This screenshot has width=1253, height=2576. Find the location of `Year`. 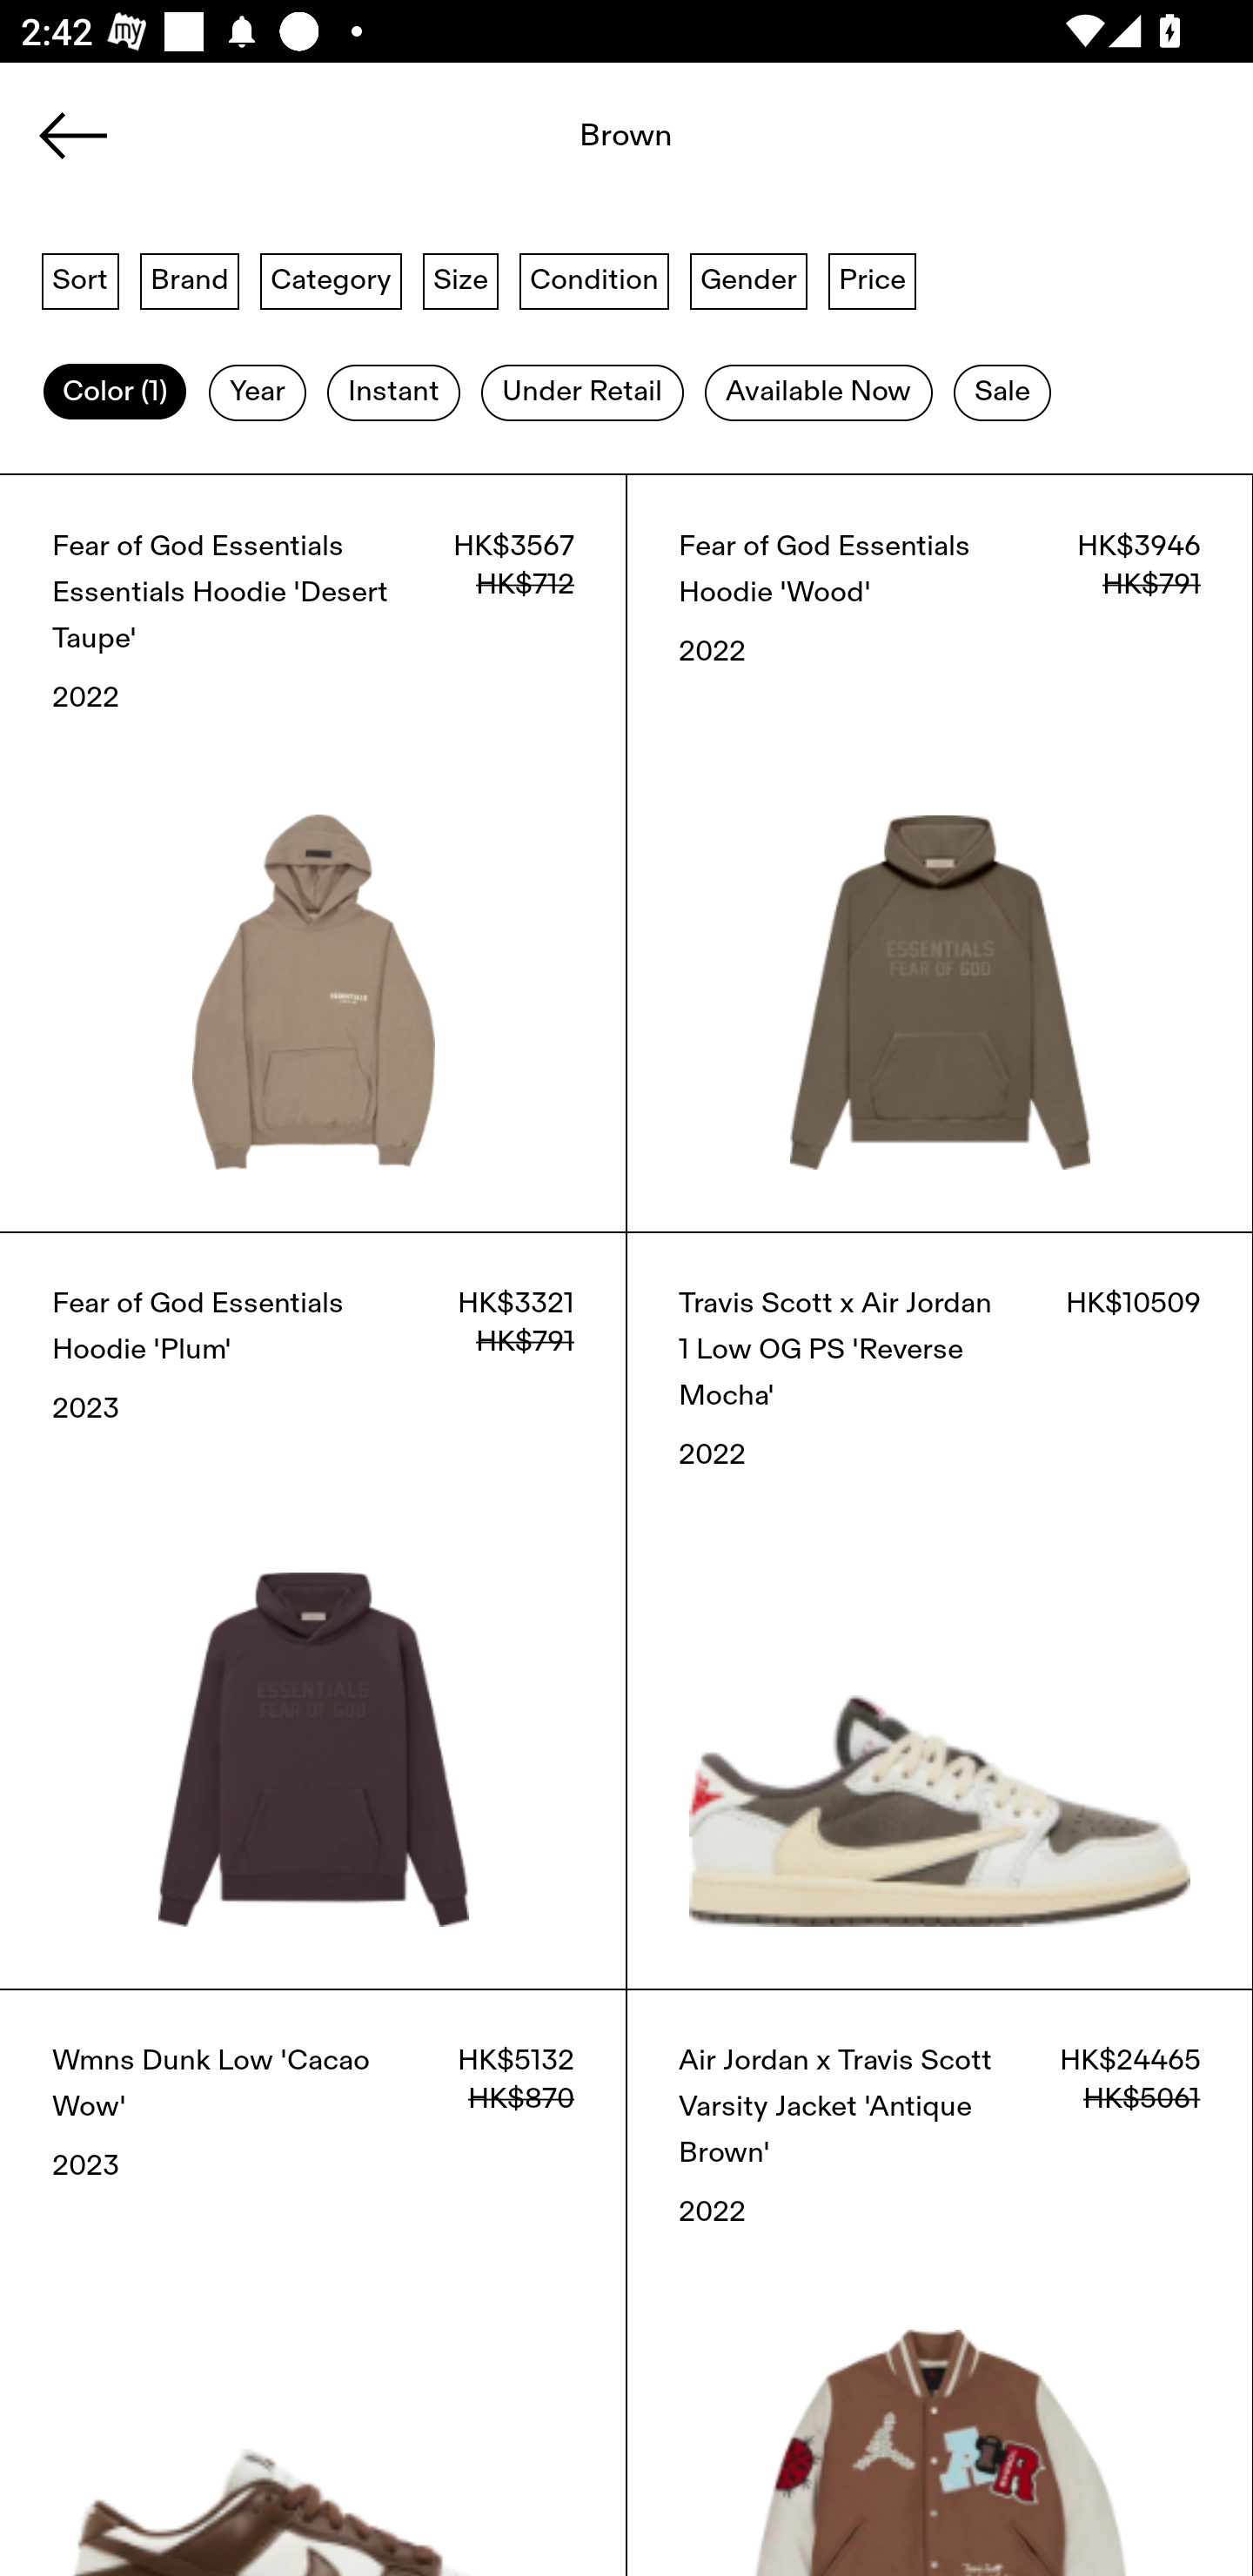

Year is located at coordinates (258, 392).